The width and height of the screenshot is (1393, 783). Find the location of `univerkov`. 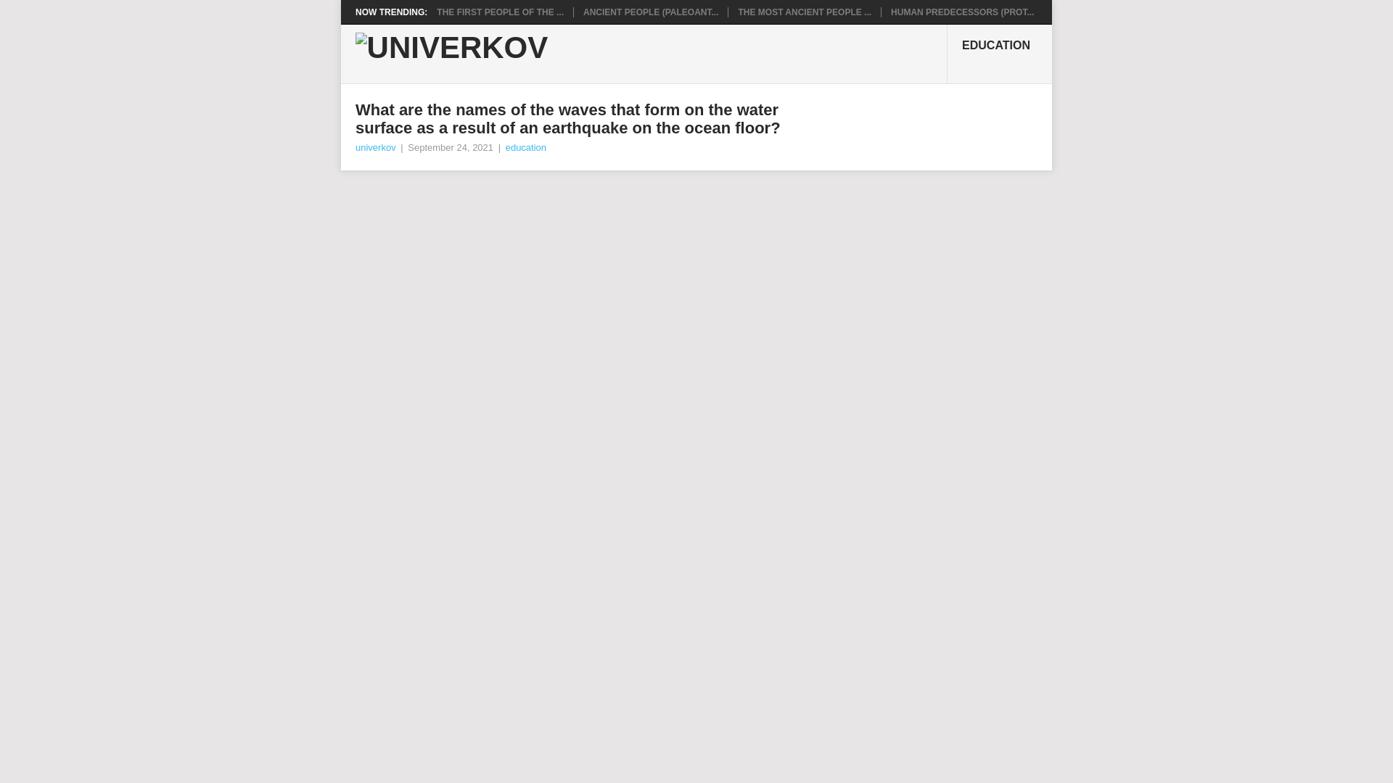

univerkov is located at coordinates (375, 146).